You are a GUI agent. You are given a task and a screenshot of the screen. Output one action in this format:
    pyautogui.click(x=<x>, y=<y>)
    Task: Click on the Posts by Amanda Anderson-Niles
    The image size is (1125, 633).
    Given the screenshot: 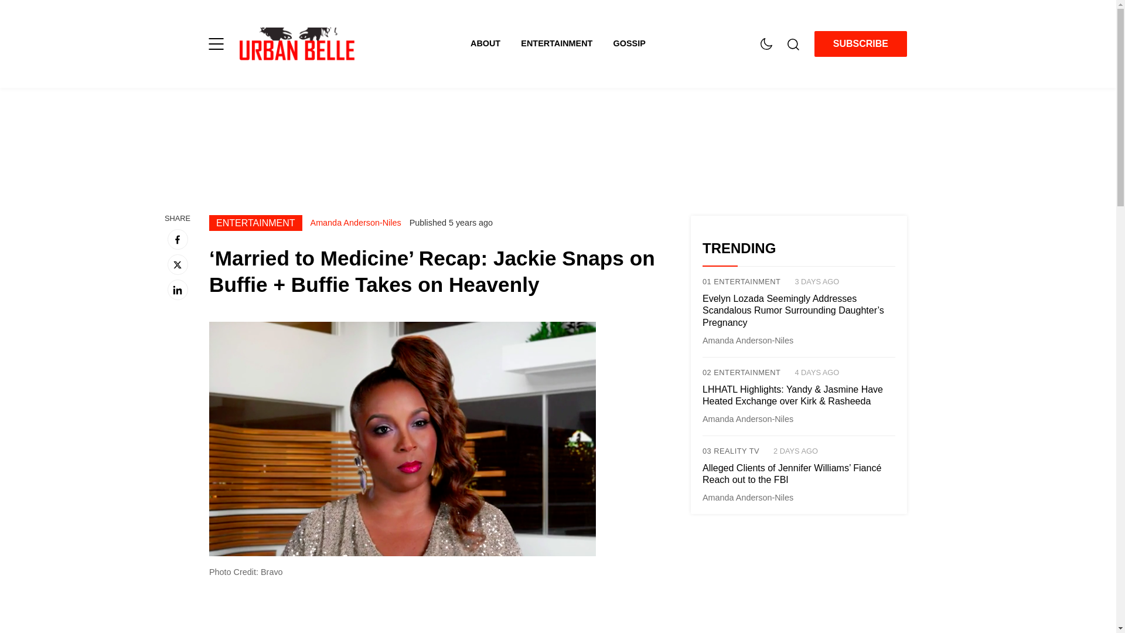 What is the action you would take?
    pyautogui.click(x=356, y=222)
    